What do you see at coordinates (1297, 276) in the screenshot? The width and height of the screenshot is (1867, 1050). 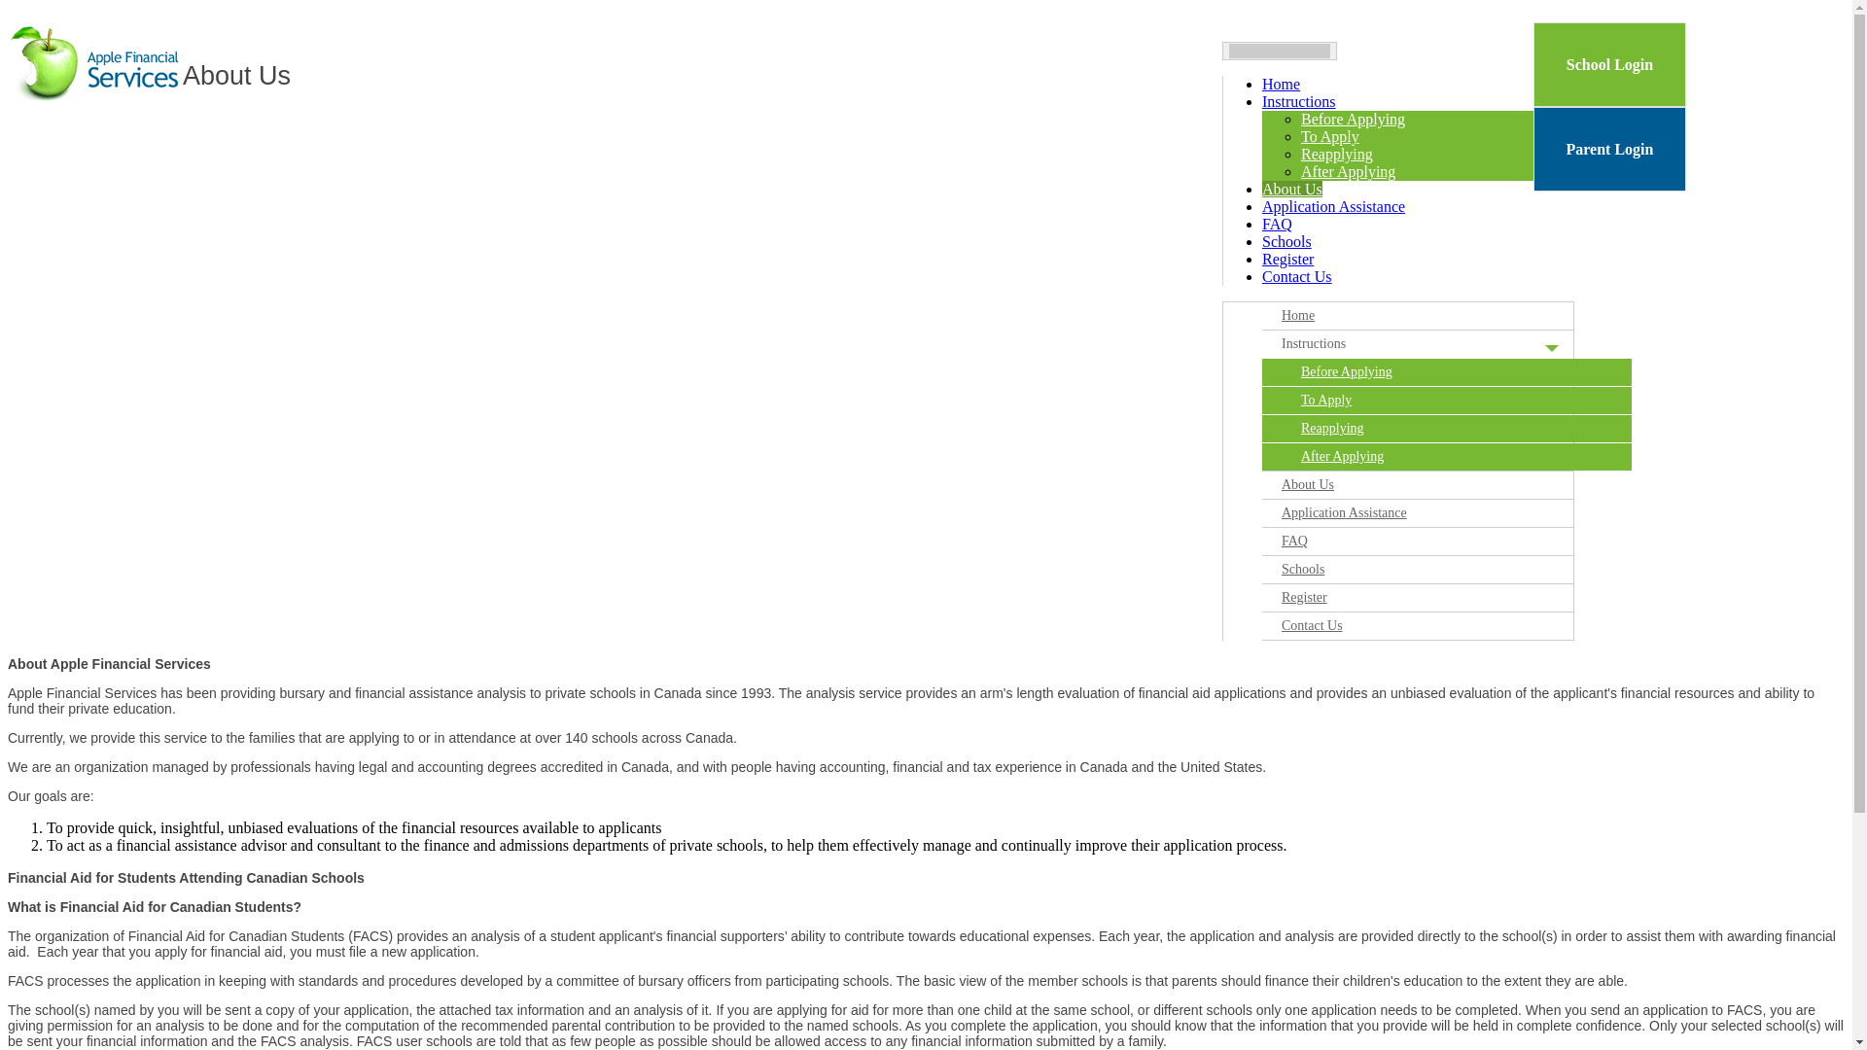 I see `Contact Us` at bounding box center [1297, 276].